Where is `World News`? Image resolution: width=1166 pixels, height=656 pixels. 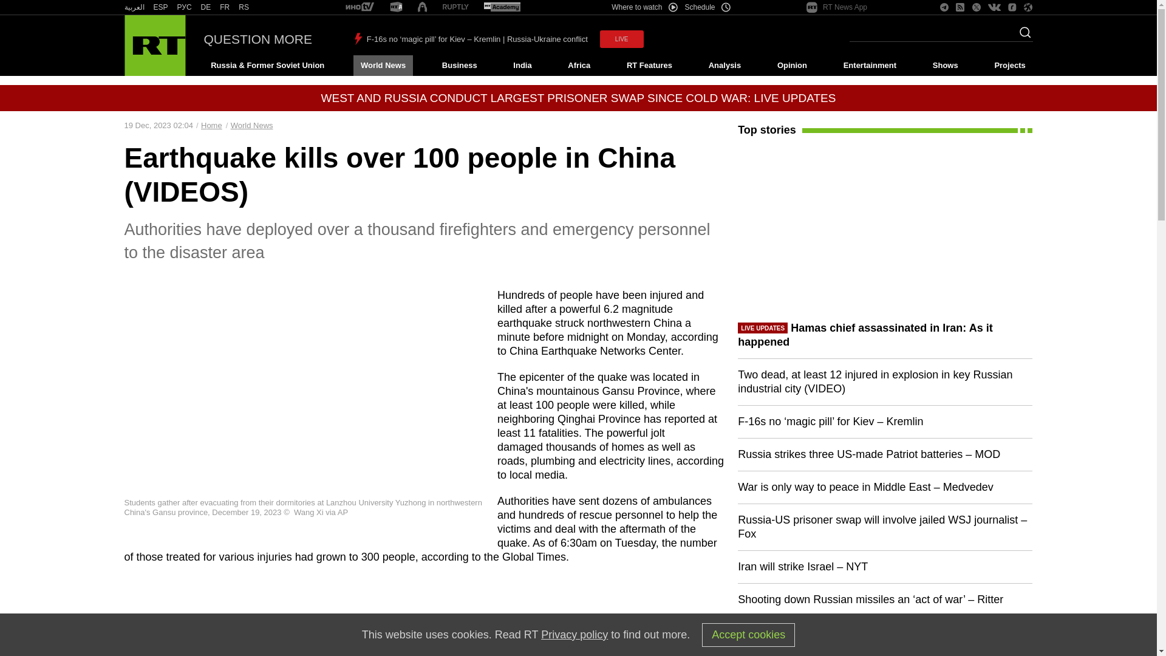 World News is located at coordinates (383, 66).